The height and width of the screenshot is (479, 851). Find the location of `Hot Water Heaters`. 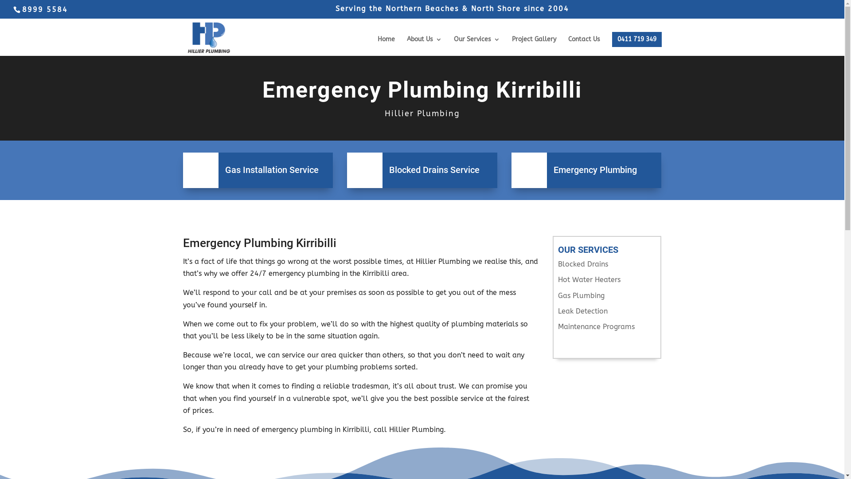

Hot Water Heaters is located at coordinates (589, 279).